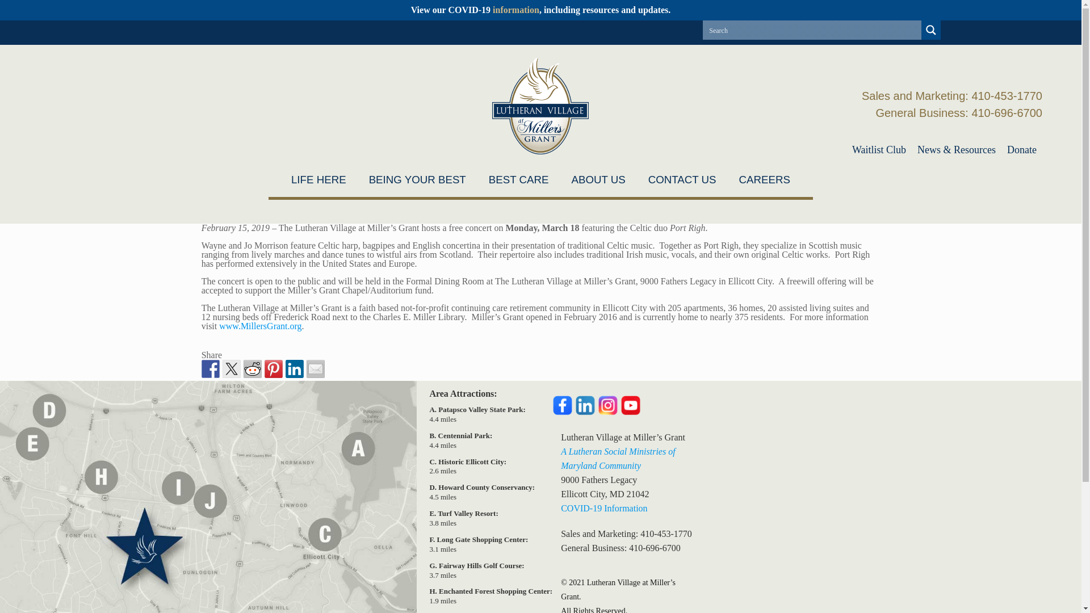 This screenshot has height=613, width=1090. Describe the element at coordinates (211, 369) in the screenshot. I see `Share on Facebook` at that location.